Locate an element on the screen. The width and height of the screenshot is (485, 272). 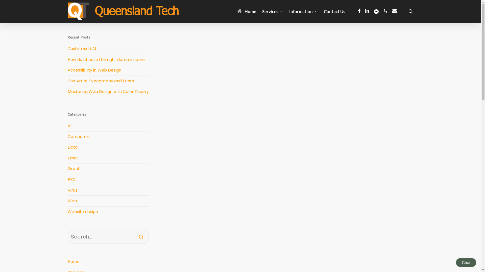
sales@queenslandtech.com.au is located at coordinates (343, 212).